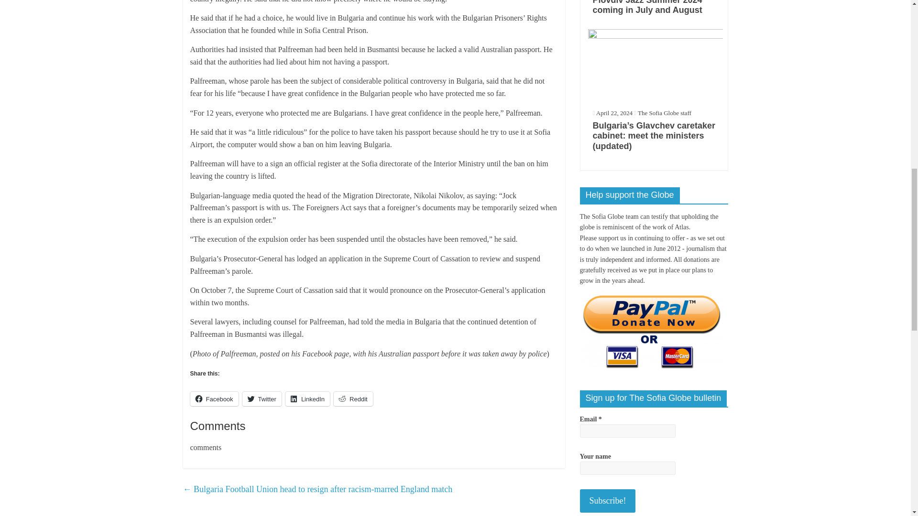 This screenshot has height=516, width=918. What do you see at coordinates (307, 398) in the screenshot?
I see `Click to share on LinkedIn` at bounding box center [307, 398].